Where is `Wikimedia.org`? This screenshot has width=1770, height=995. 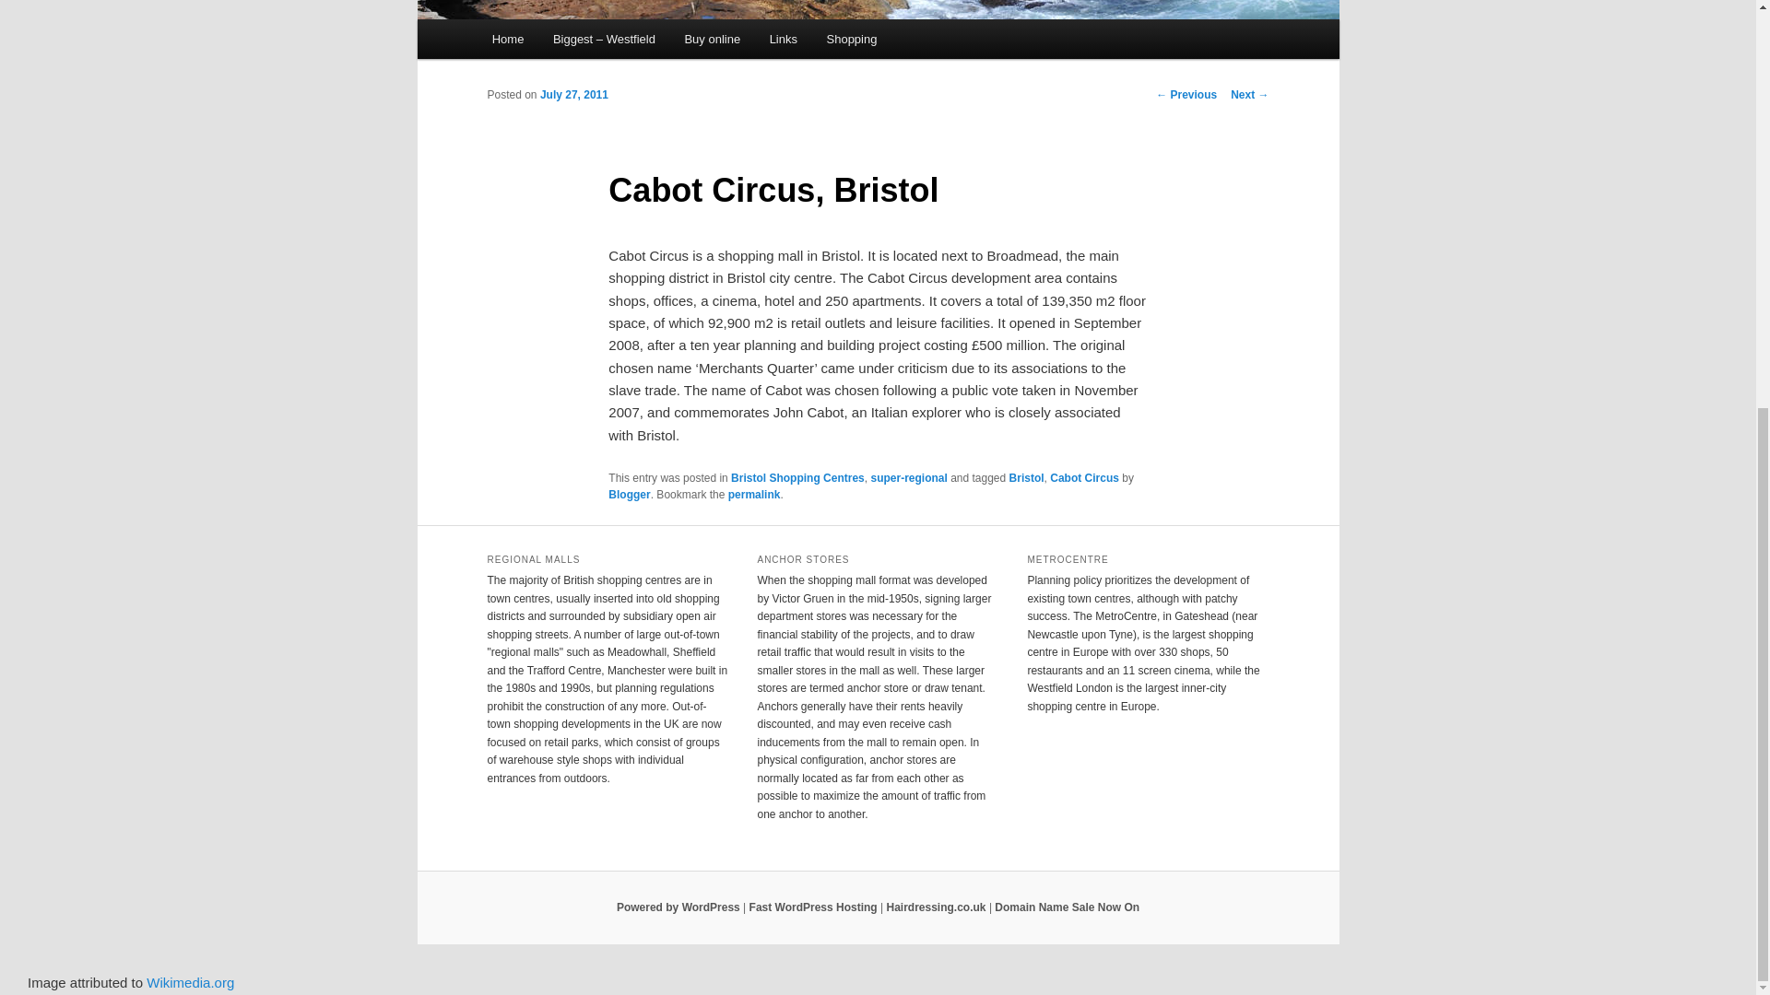 Wikimedia.org is located at coordinates (190, 982).